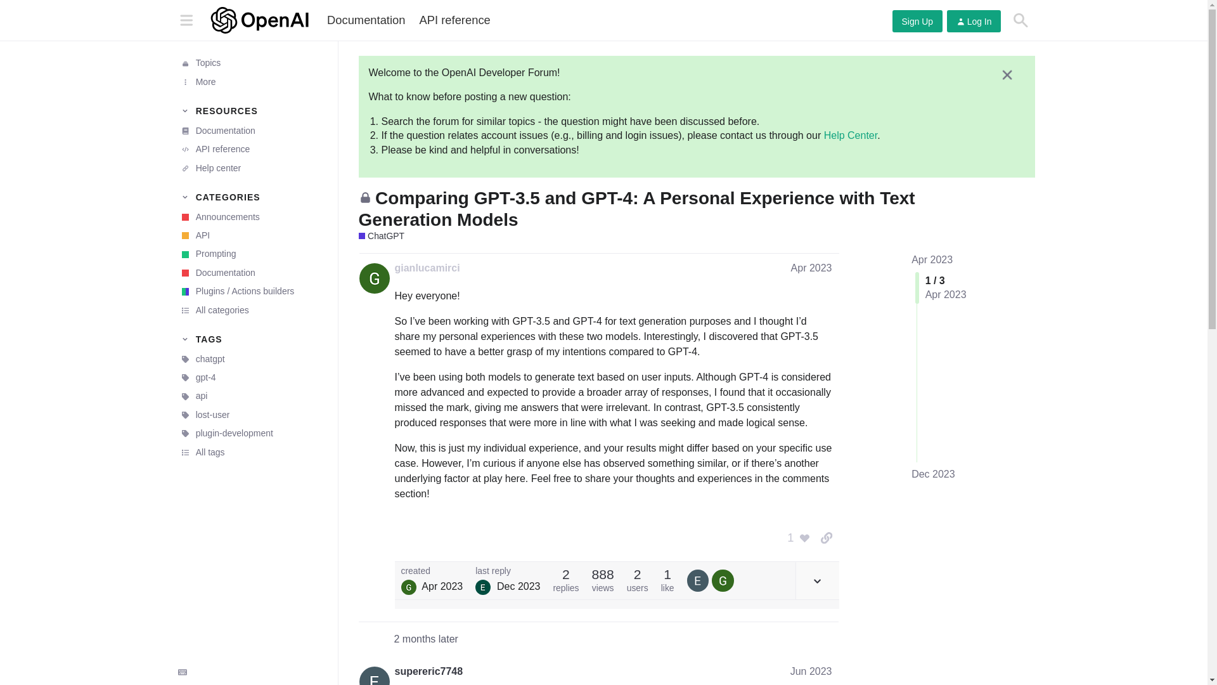  What do you see at coordinates (252, 63) in the screenshot?
I see `Topics` at bounding box center [252, 63].